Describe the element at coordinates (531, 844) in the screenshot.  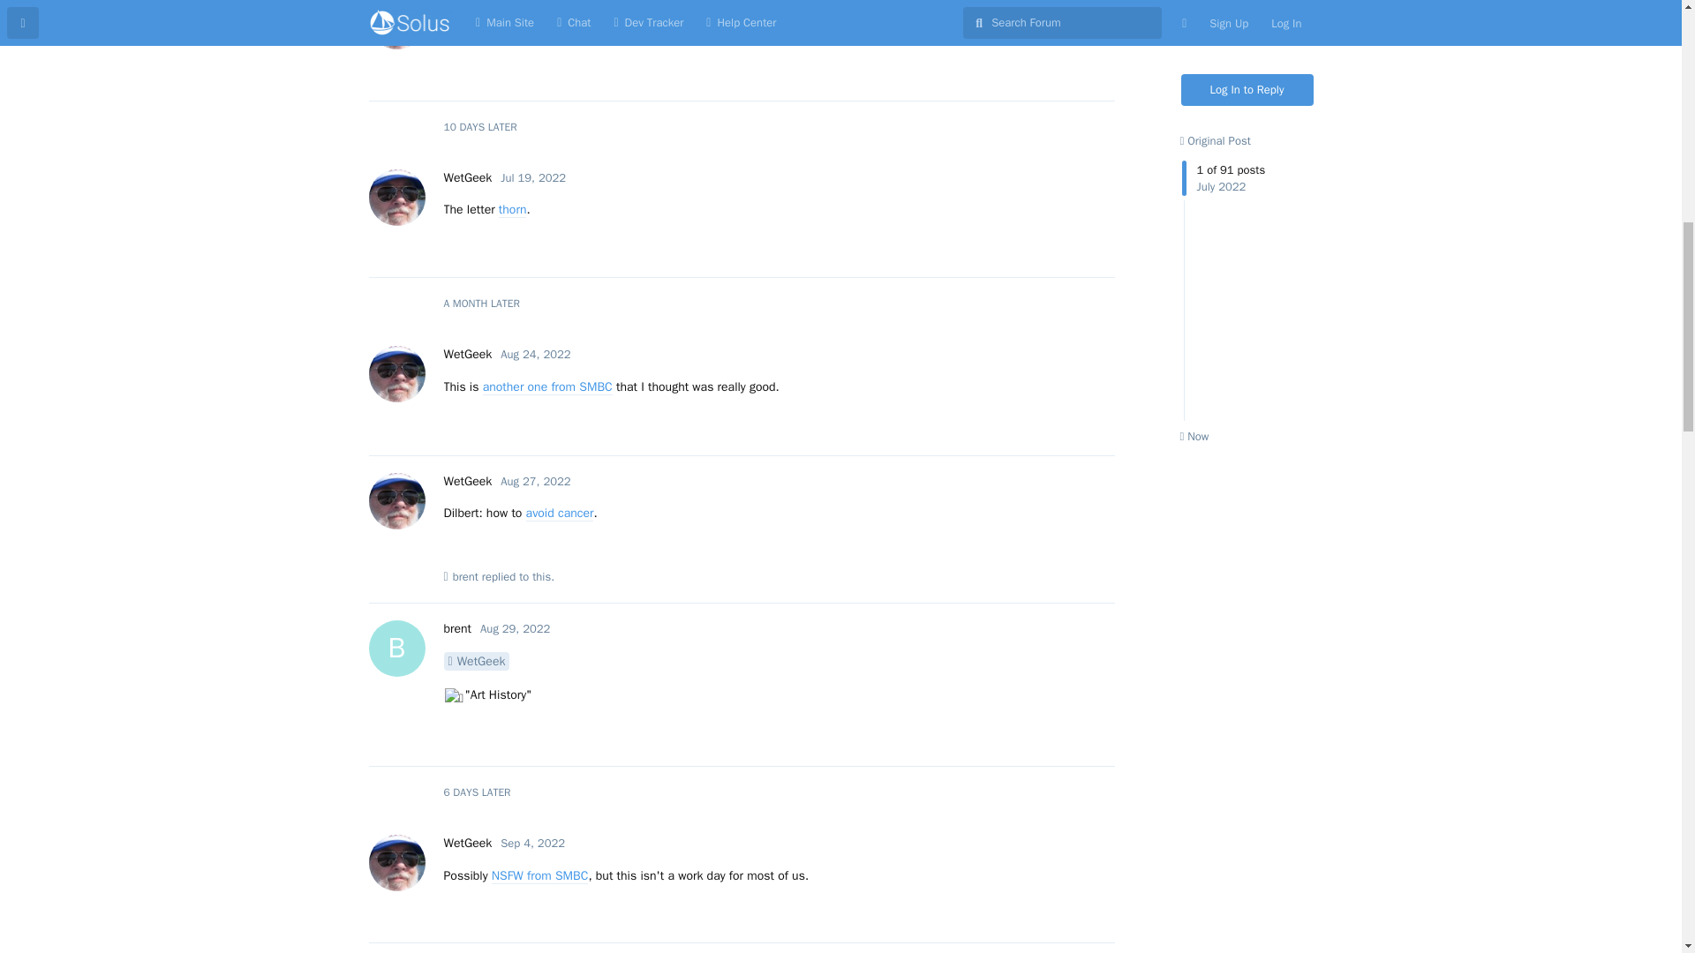
I see `Sunday, September 4, 2022 3:40 AM` at that location.